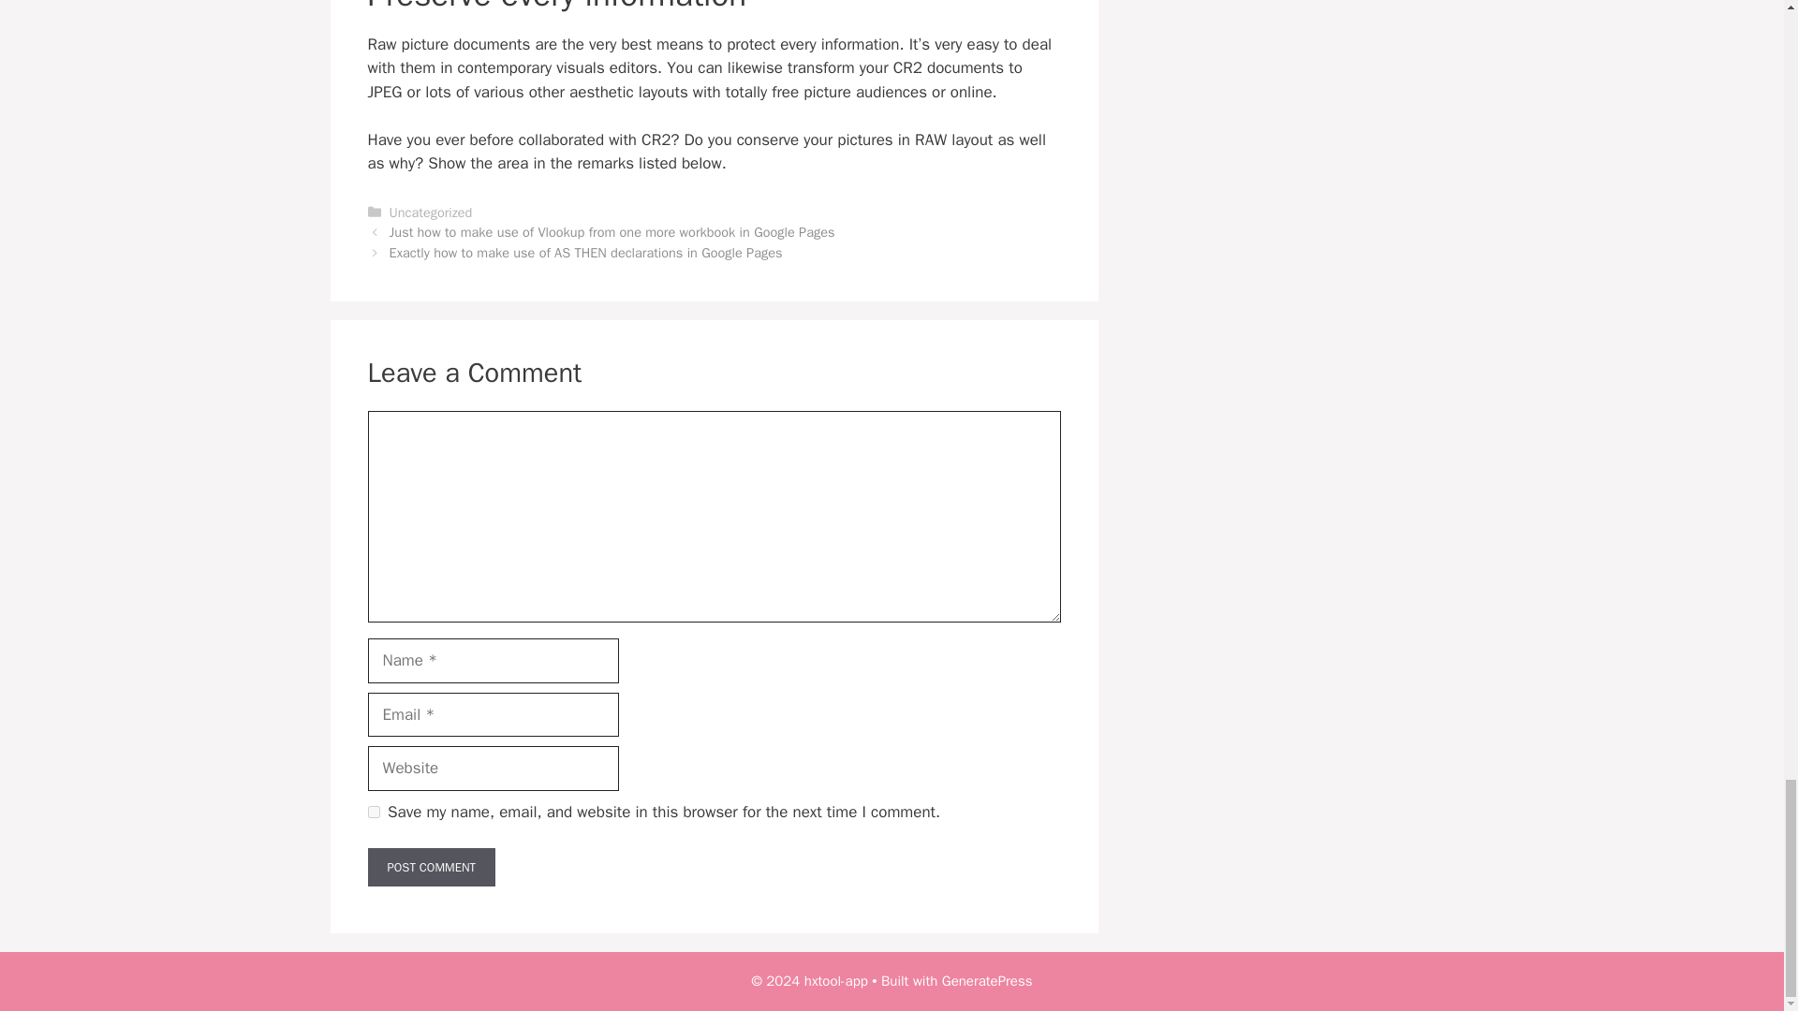 Image resolution: width=1798 pixels, height=1011 pixels. I want to click on yes, so click(373, 811).